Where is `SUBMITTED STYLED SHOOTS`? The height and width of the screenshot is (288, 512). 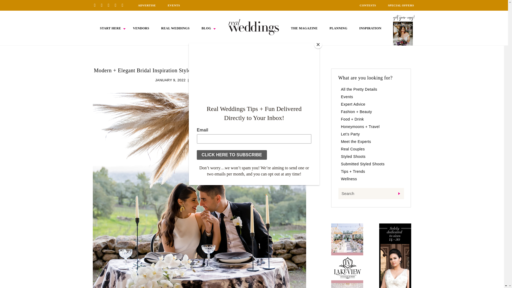 SUBMITTED STYLED SHOOTS is located at coordinates (217, 80).